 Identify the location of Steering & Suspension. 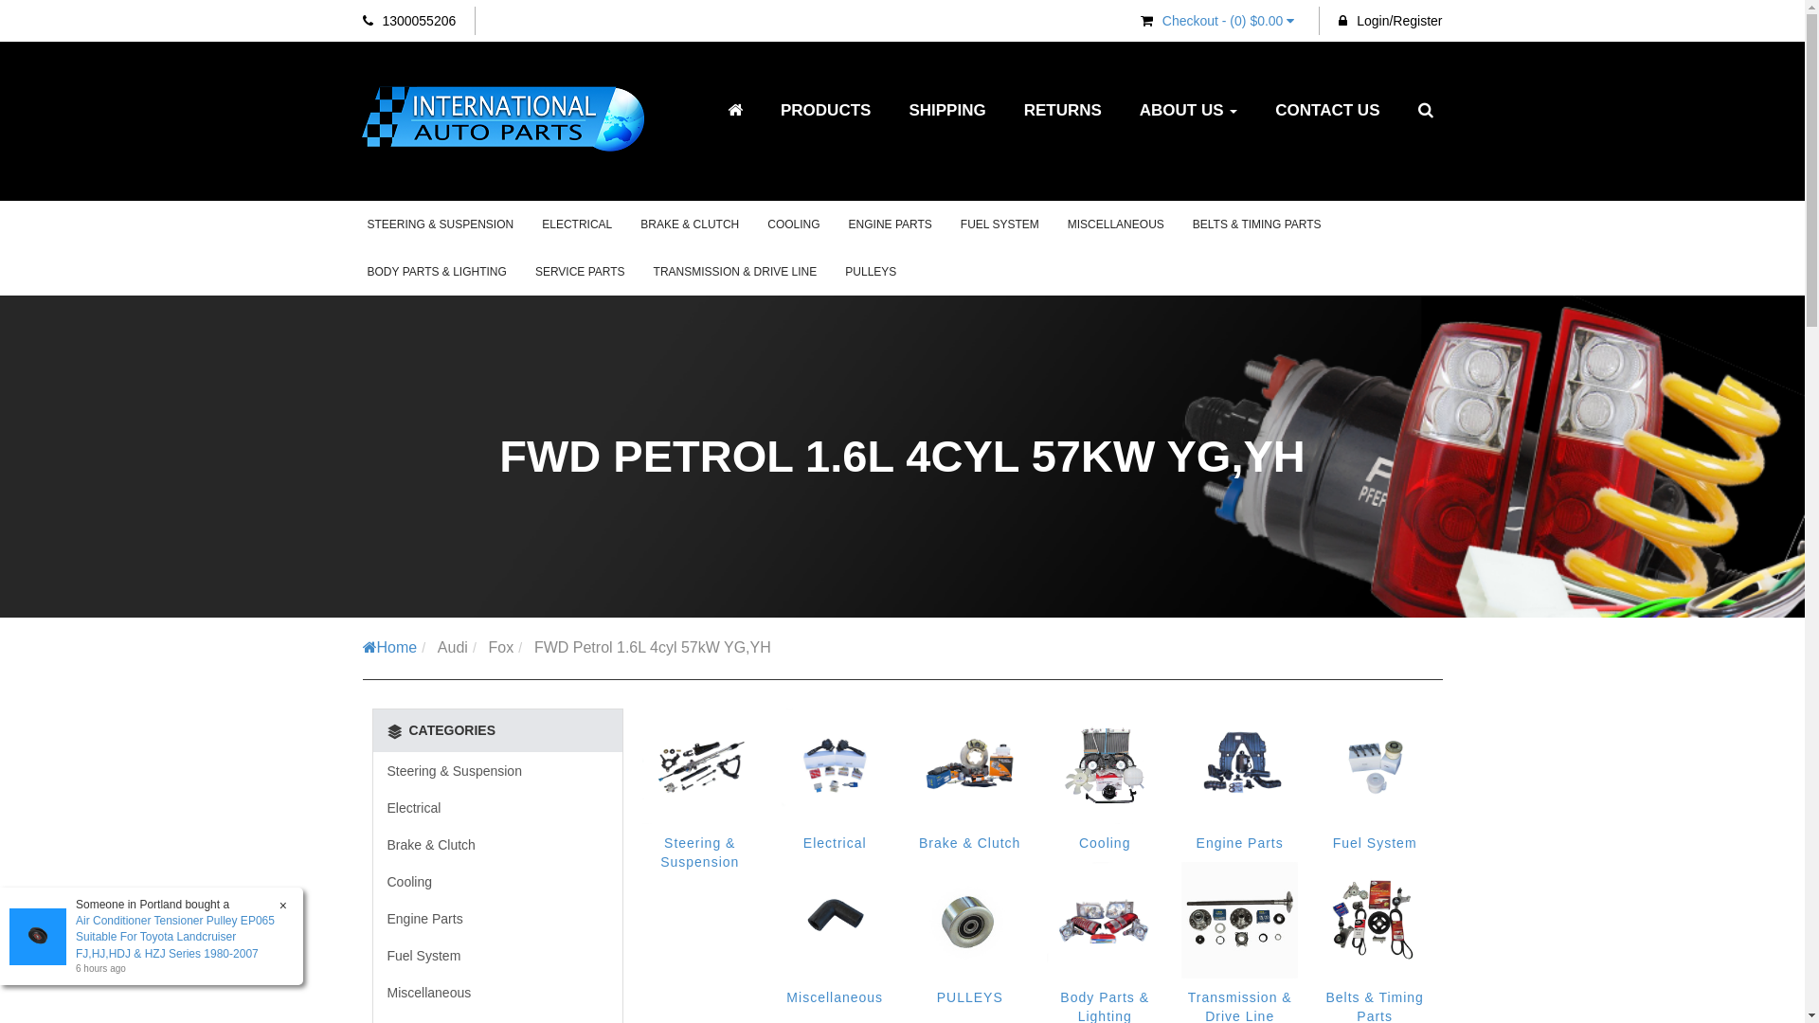
(699, 852).